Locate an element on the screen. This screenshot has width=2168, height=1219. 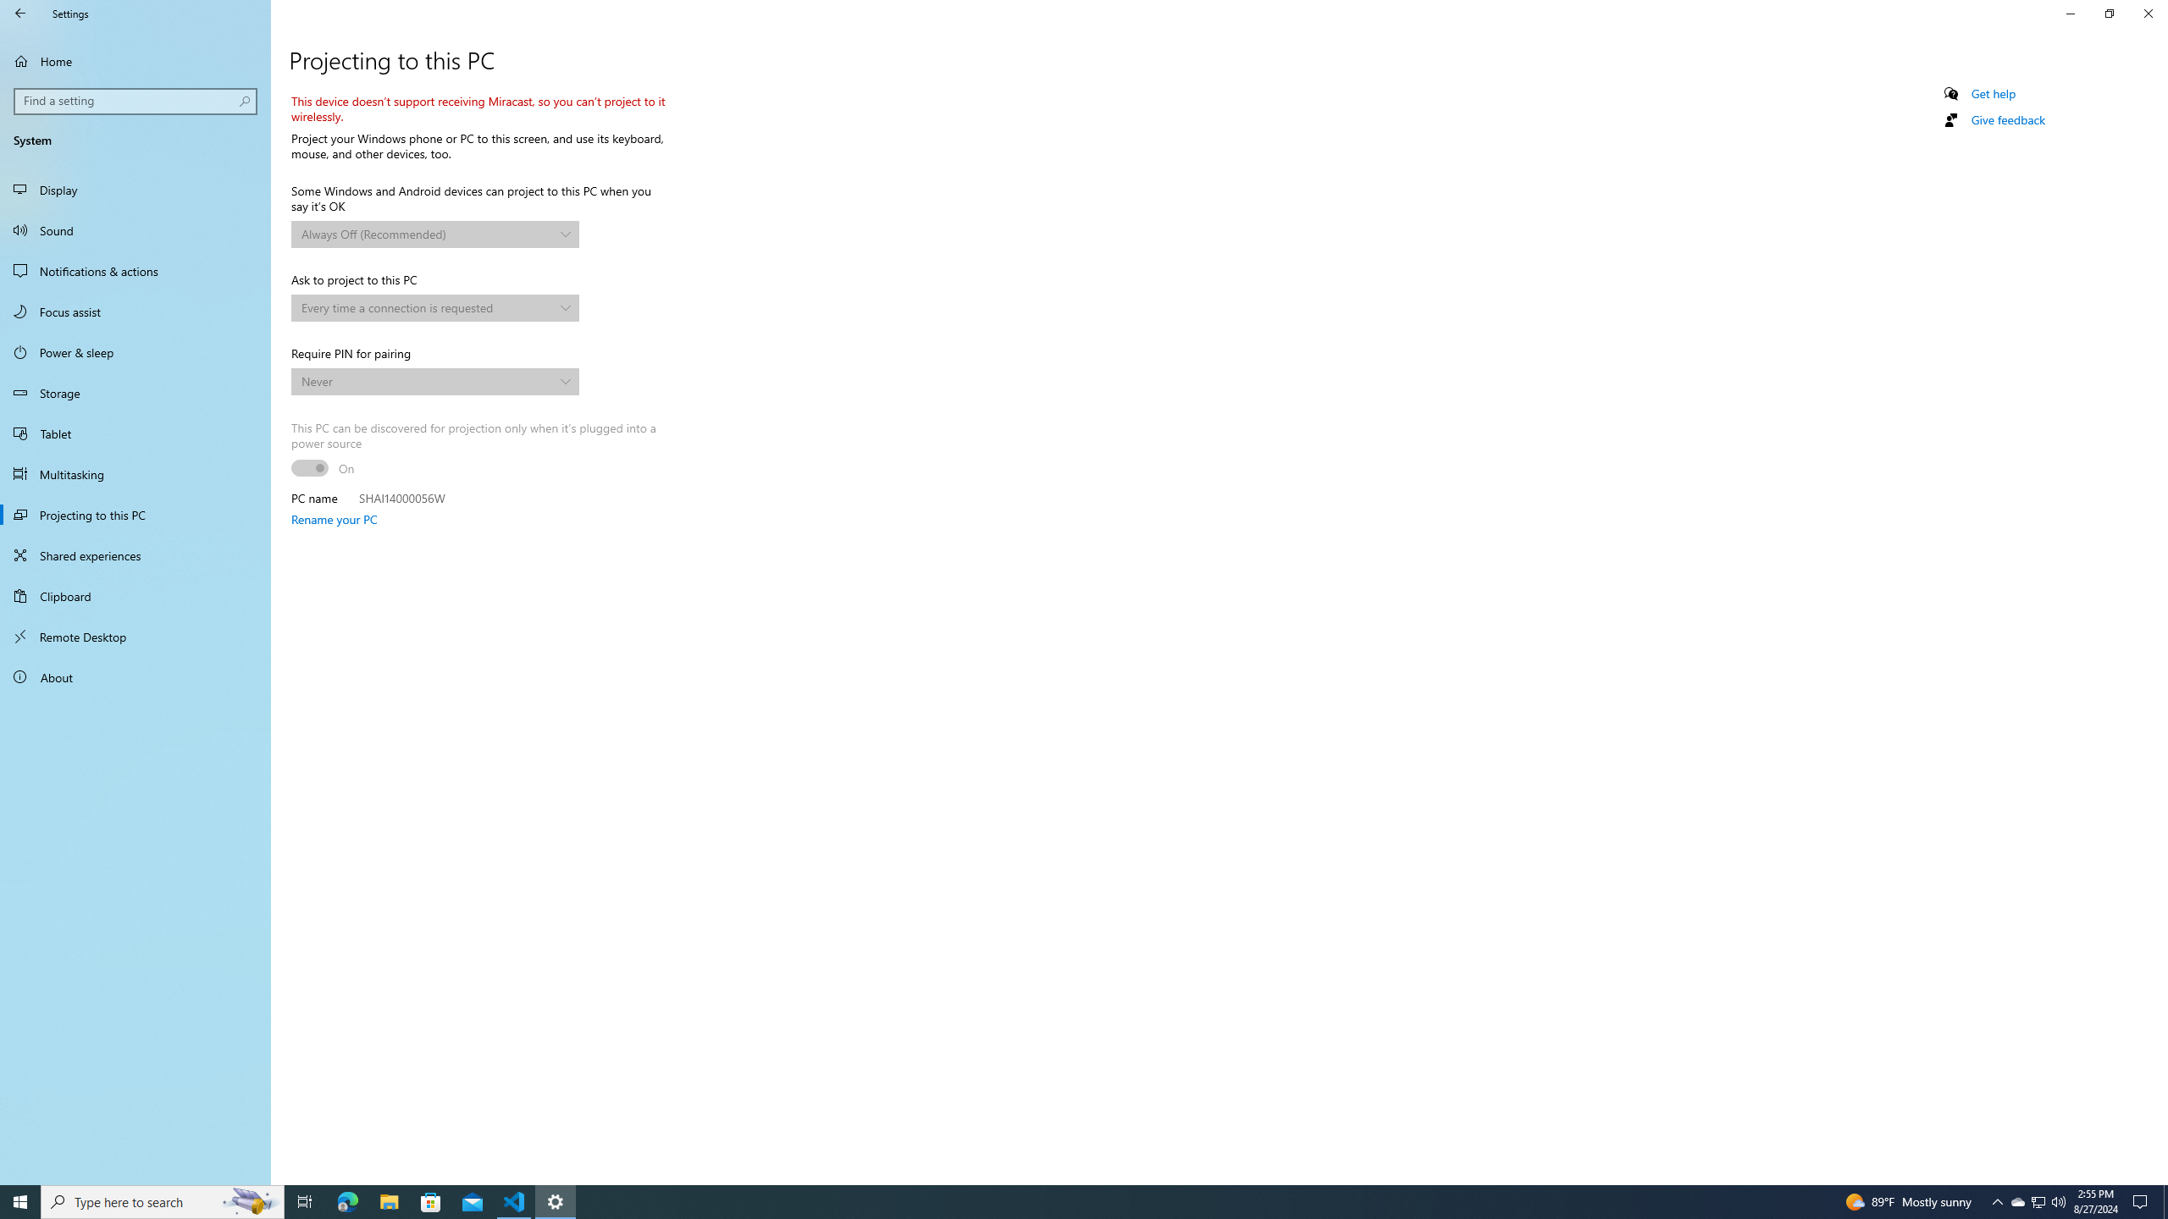
Running applications is located at coordinates (515, 1202).